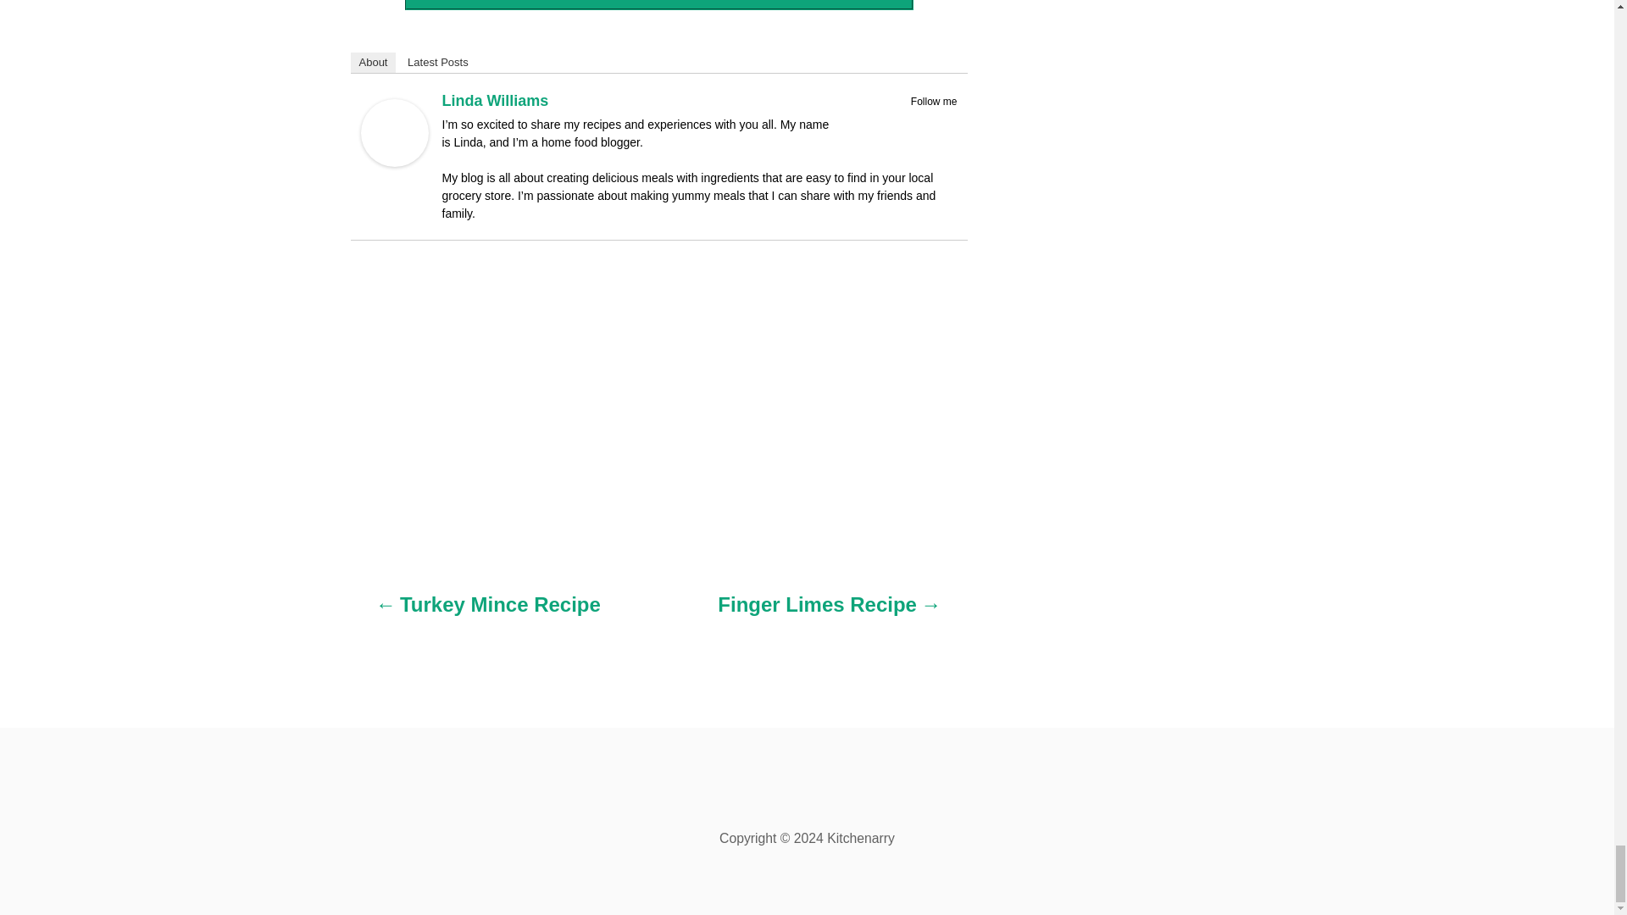  I want to click on Pinterest, so click(924, 120).